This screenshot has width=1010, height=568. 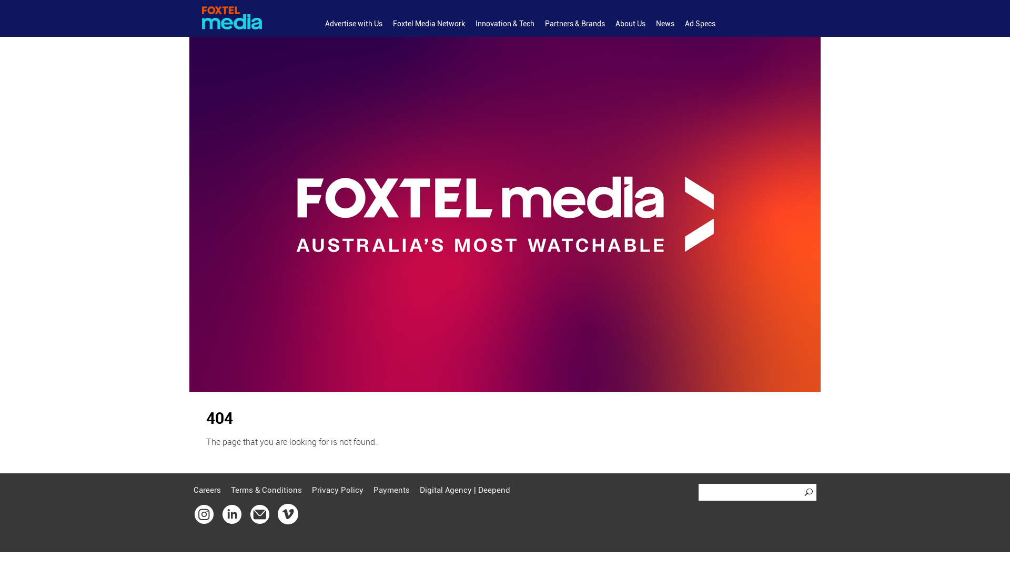 I want to click on Privacy Policy, so click(x=338, y=490).